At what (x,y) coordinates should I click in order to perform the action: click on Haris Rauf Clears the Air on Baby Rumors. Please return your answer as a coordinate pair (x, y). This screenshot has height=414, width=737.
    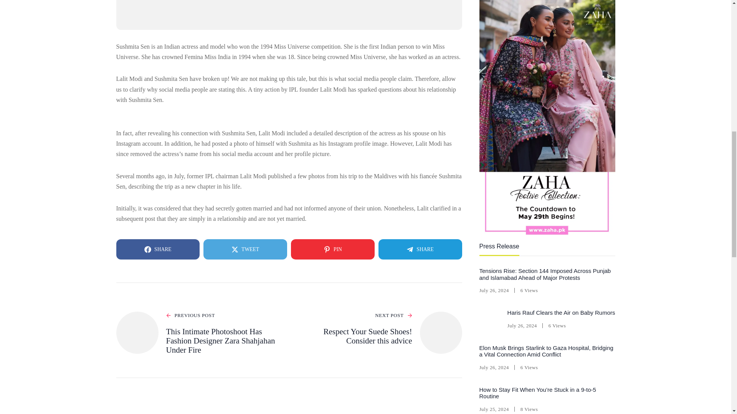
    Looking at the image, I should click on (561, 30).